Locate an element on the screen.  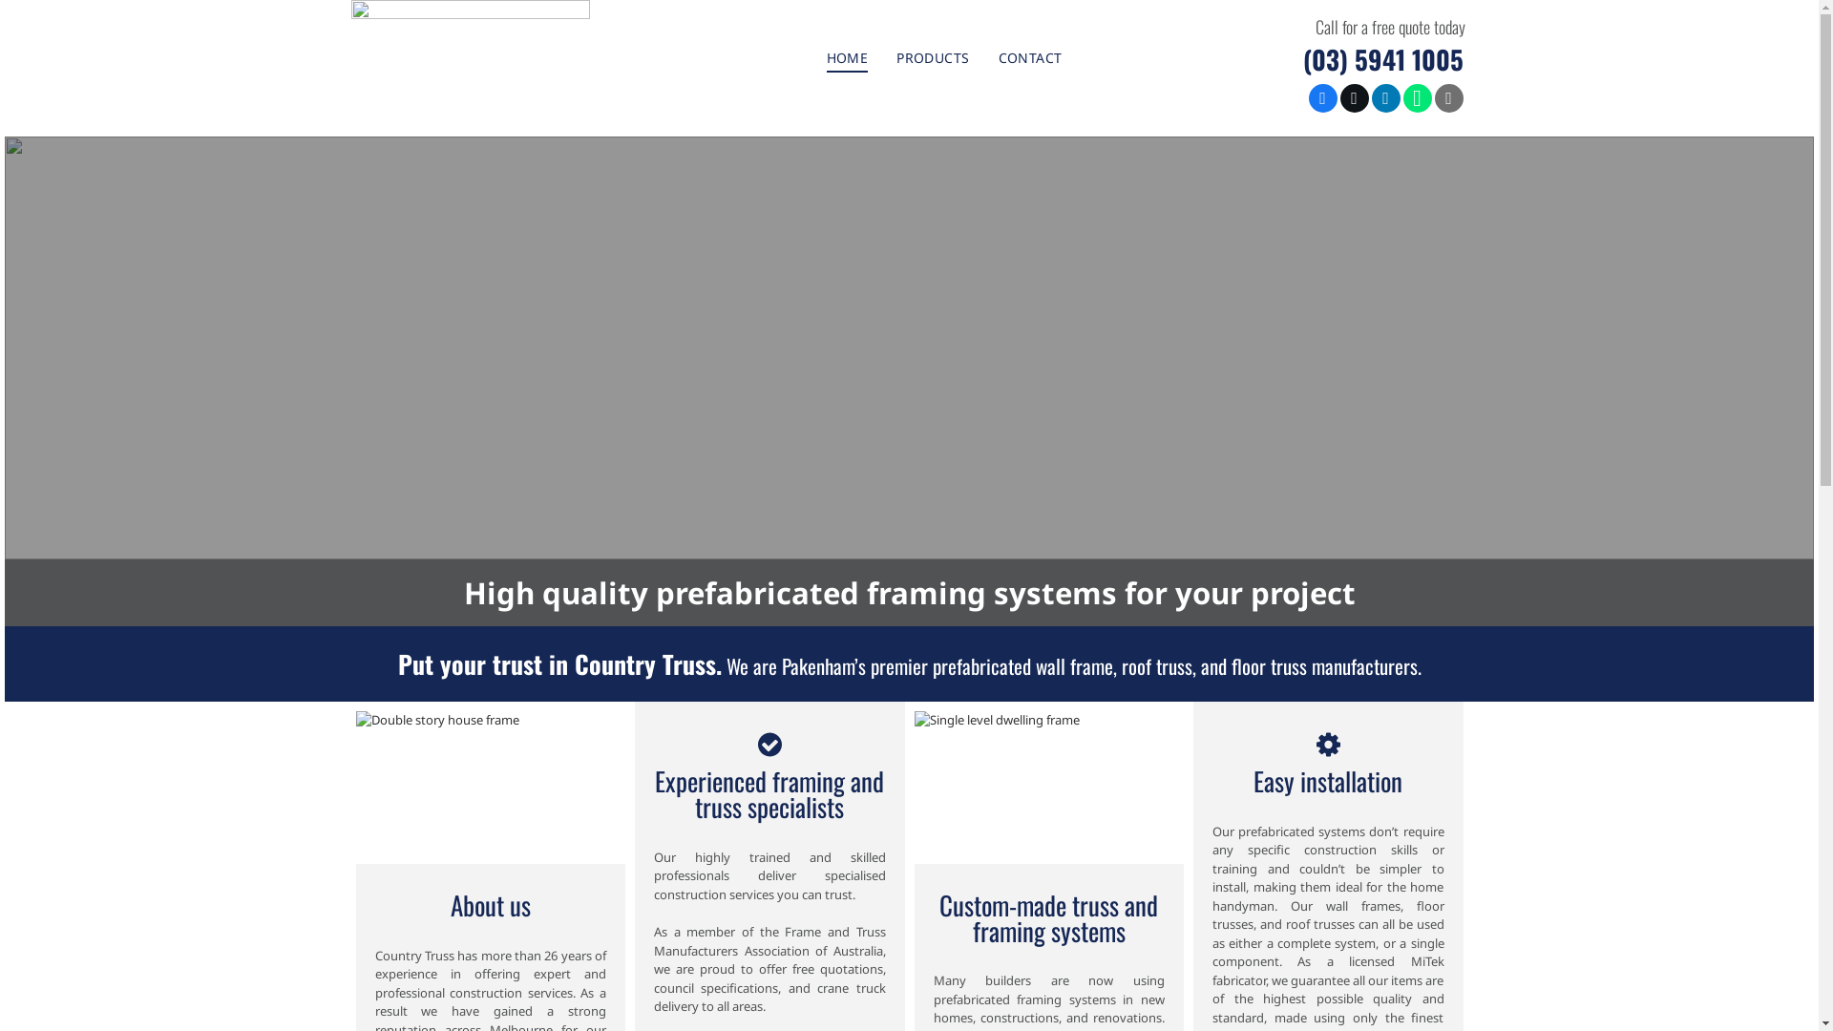
(03) 5941 1005 is located at coordinates (1382, 59).